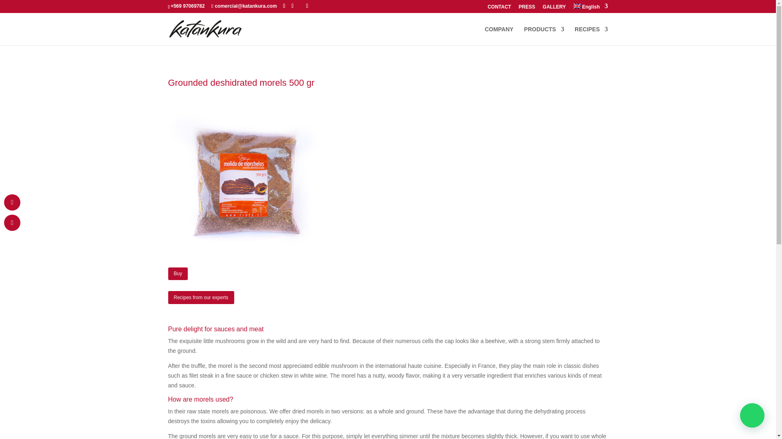  What do you see at coordinates (499, 36) in the screenshot?
I see `COMPANY` at bounding box center [499, 36].